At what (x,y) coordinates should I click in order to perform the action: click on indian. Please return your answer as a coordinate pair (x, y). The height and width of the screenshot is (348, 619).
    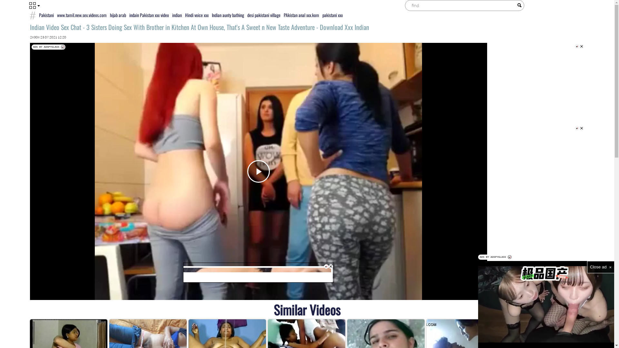
    Looking at the image, I should click on (177, 15).